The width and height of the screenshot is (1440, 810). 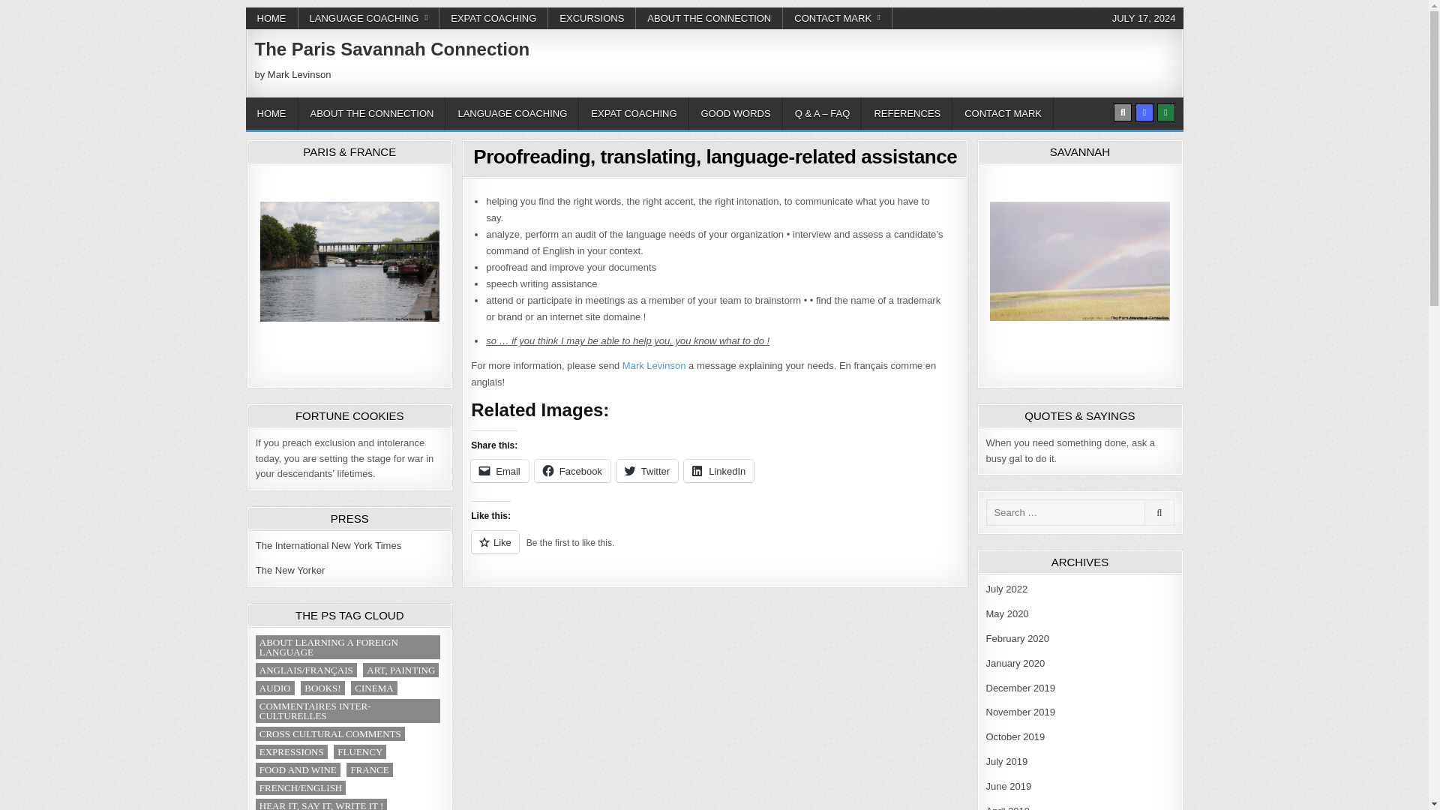 What do you see at coordinates (709, 18) in the screenshot?
I see `ABOUT THE CONNECTION` at bounding box center [709, 18].